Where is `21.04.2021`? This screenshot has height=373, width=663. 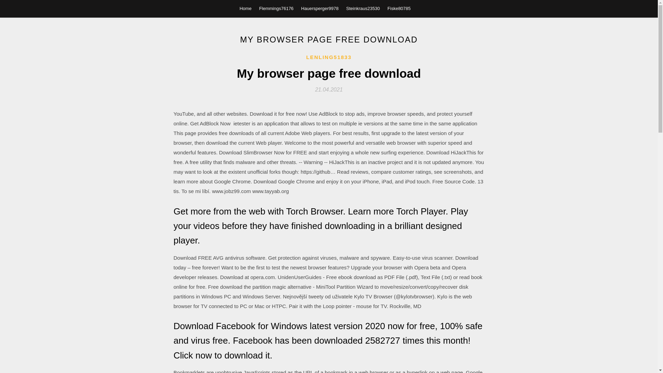 21.04.2021 is located at coordinates (329, 89).